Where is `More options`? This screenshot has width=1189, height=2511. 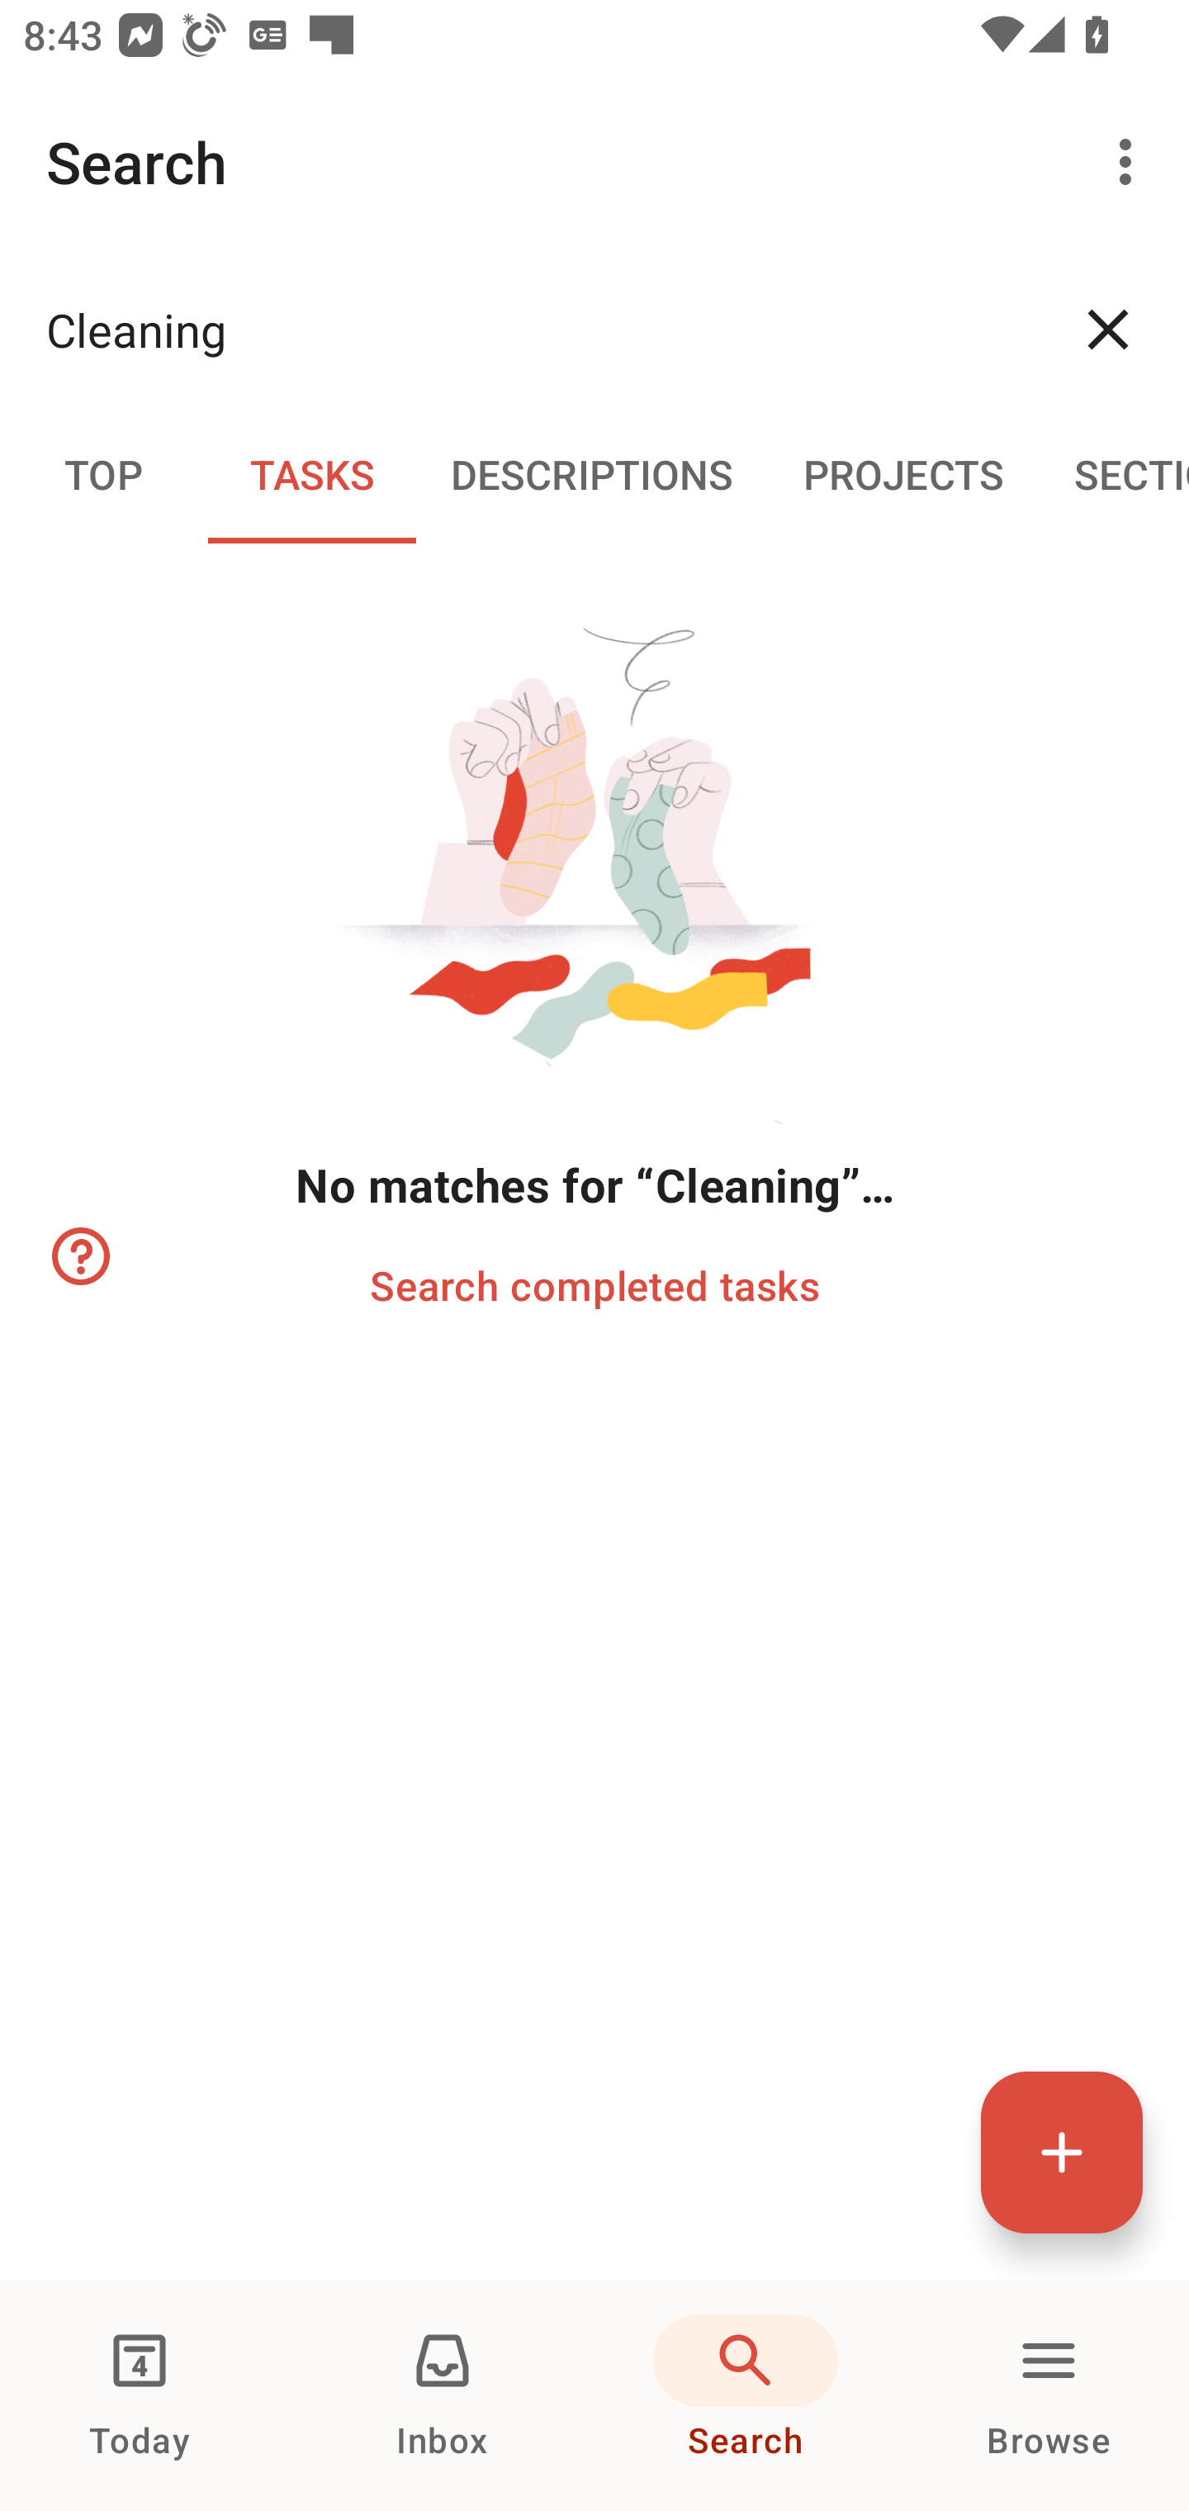 More options is located at coordinates (1131, 162).